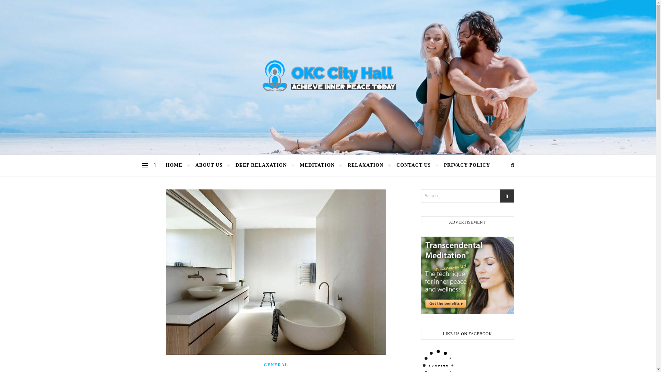 This screenshot has height=372, width=661. I want to click on CONTACT US, so click(414, 165).